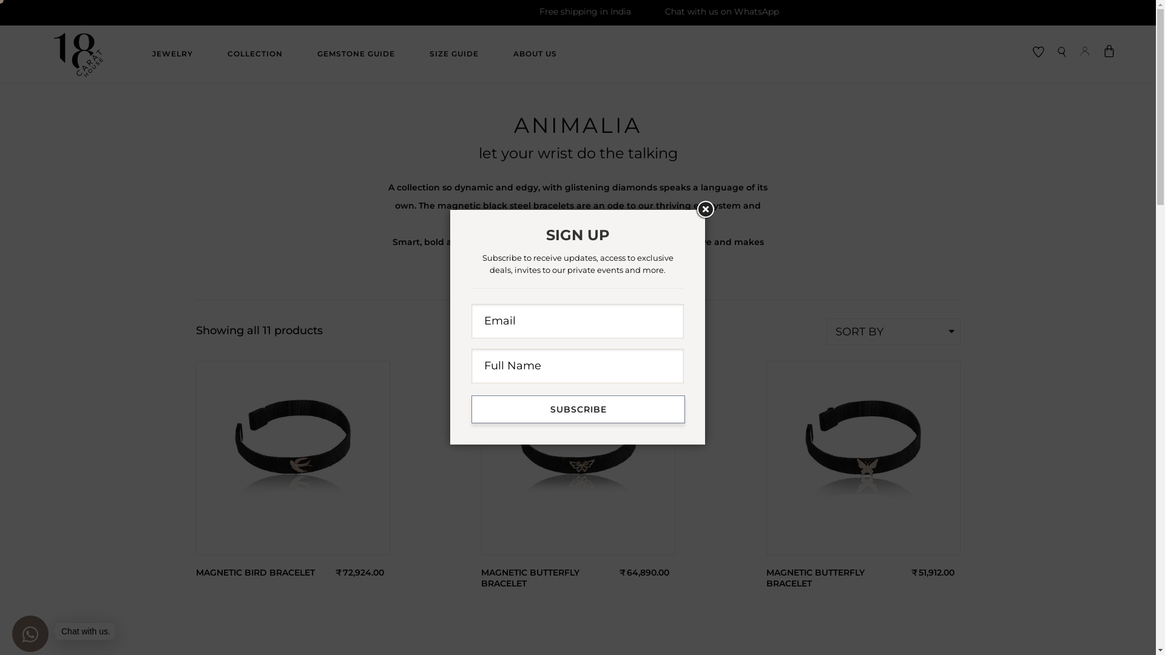  What do you see at coordinates (454, 54) in the screenshot?
I see `SIZE GUIDE` at bounding box center [454, 54].